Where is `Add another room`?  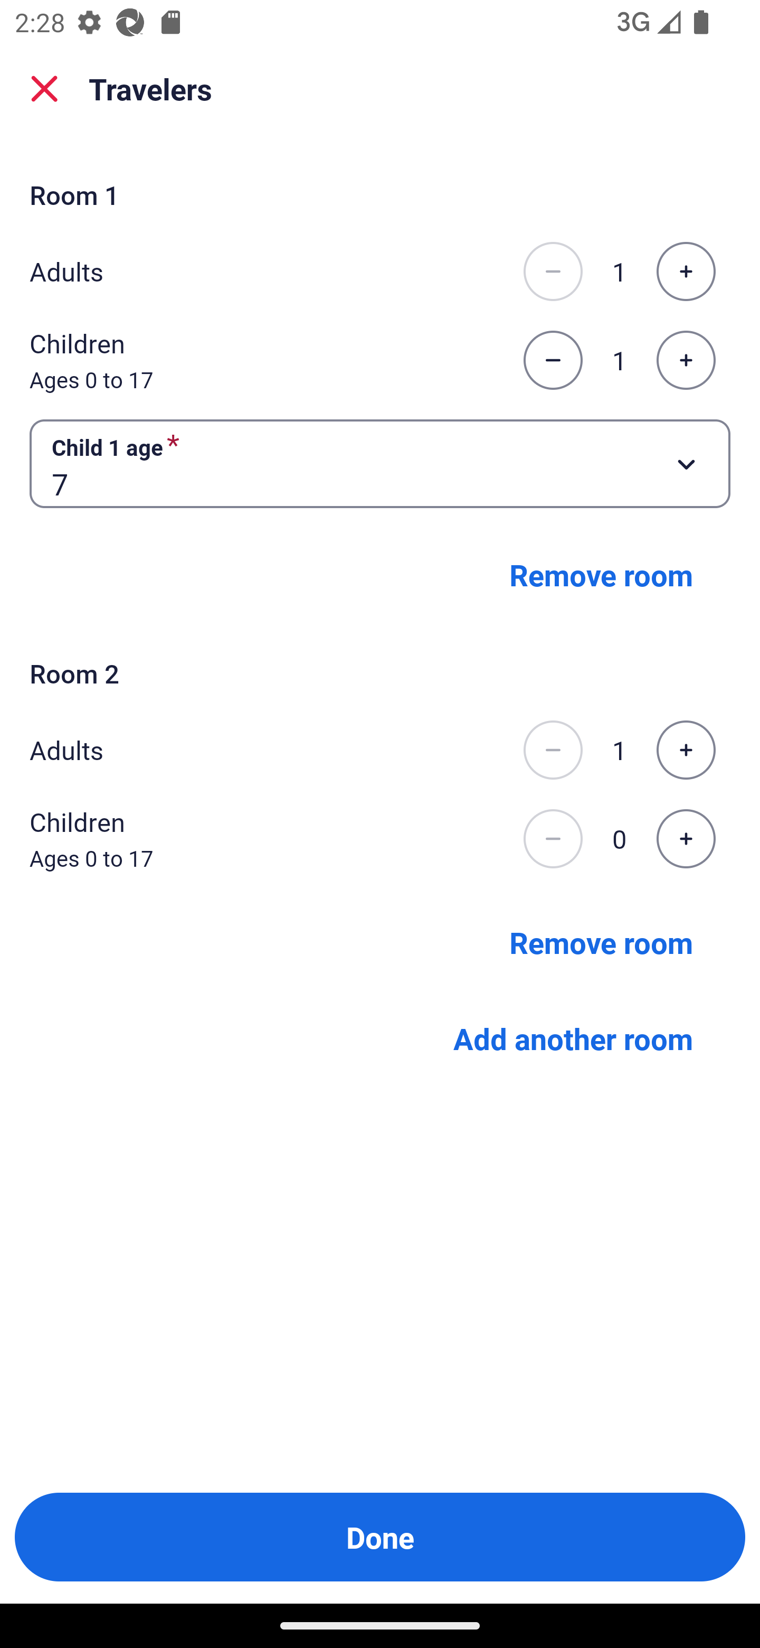 Add another room is located at coordinates (573, 1038).